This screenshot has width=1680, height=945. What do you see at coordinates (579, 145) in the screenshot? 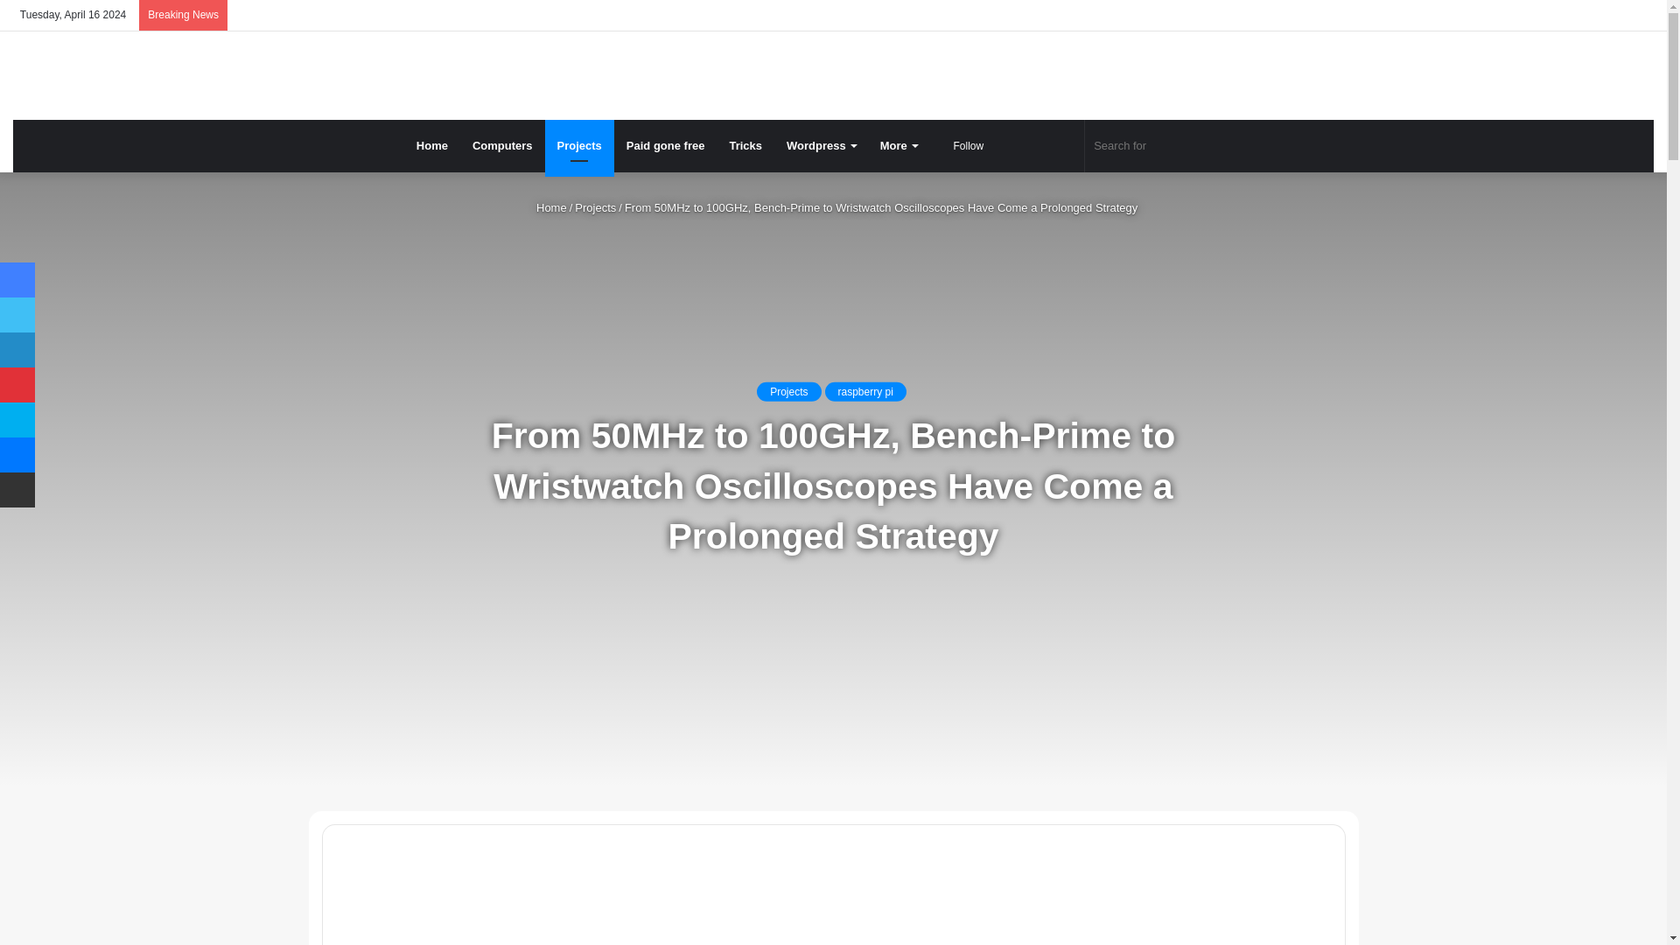
I see `Projects` at bounding box center [579, 145].